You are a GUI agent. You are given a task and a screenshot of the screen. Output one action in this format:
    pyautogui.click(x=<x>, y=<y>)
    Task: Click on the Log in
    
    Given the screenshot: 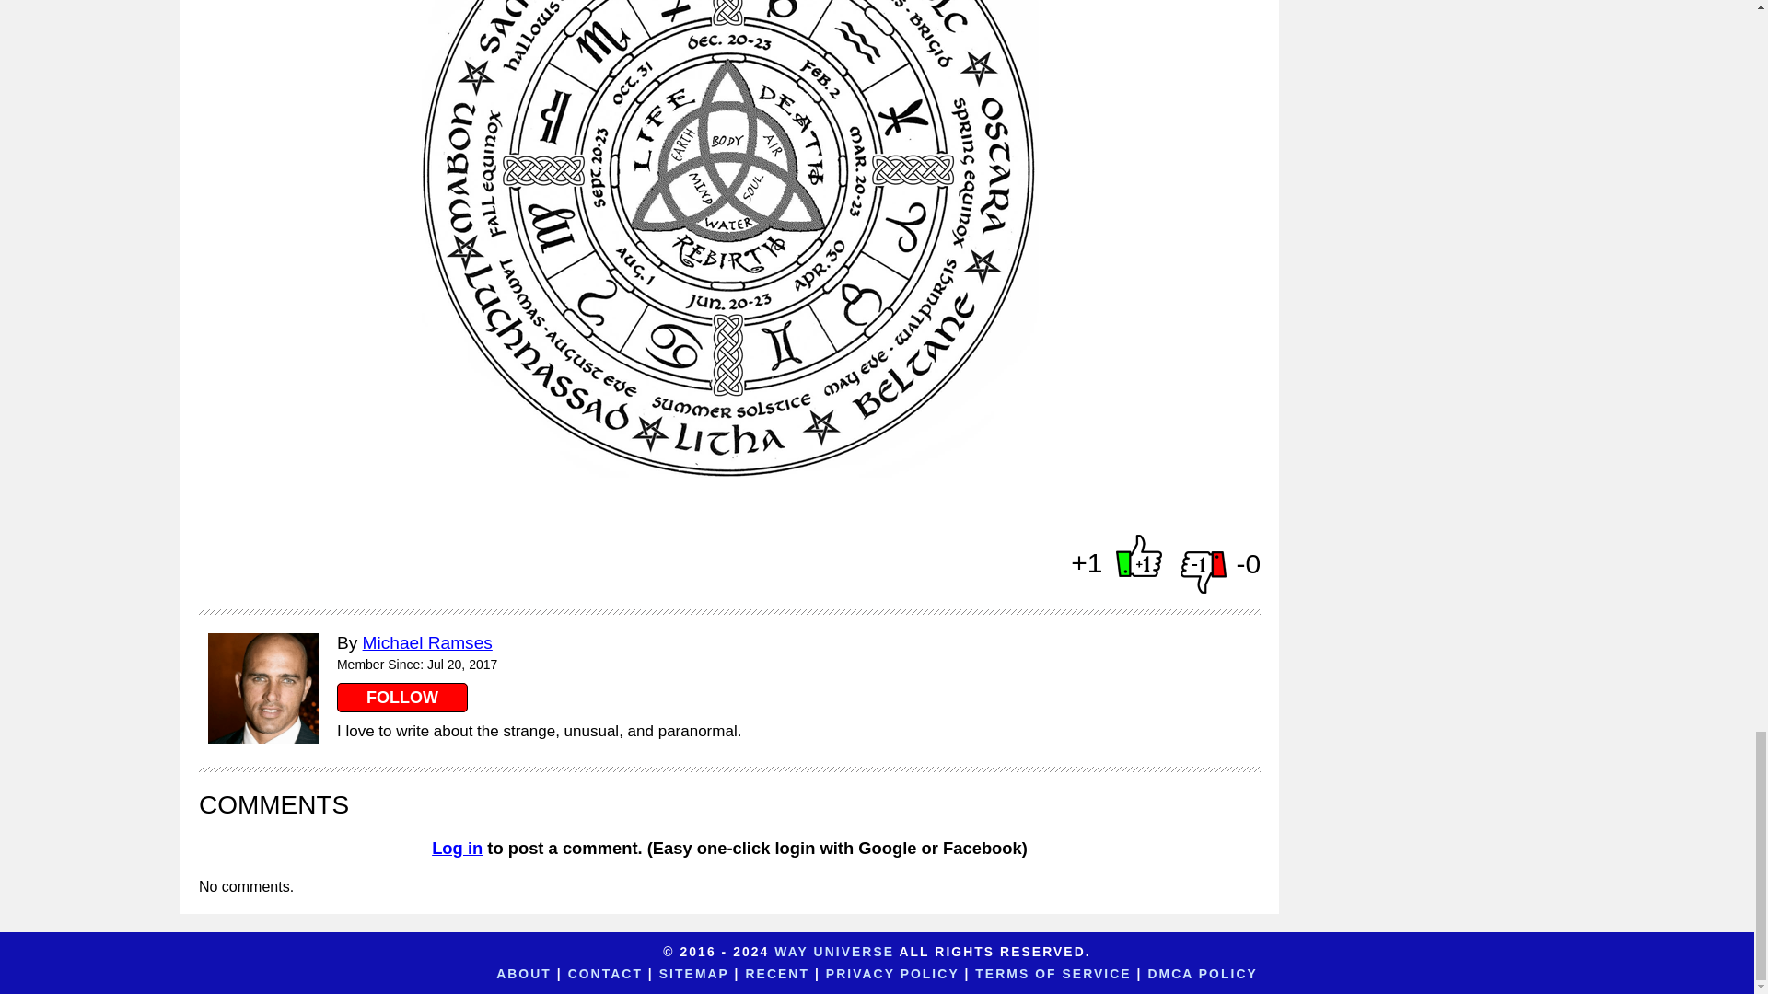 What is the action you would take?
    pyautogui.click(x=457, y=849)
    